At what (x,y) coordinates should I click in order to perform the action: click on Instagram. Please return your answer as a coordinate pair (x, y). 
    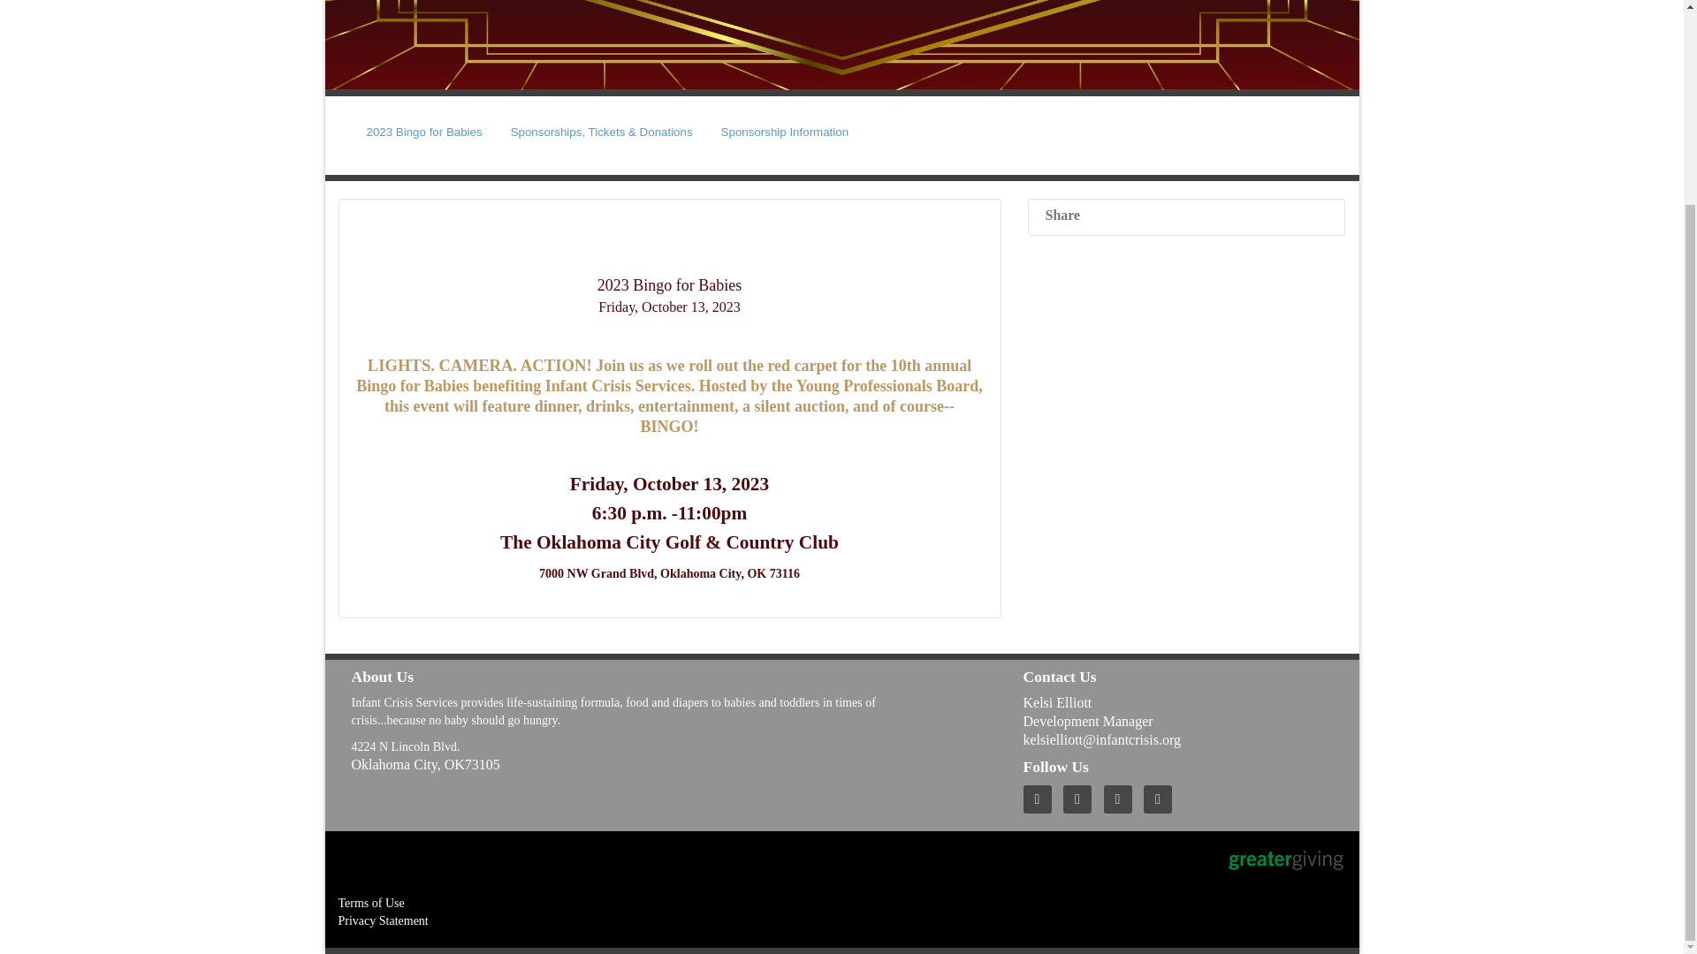
    Looking at the image, I should click on (1162, 799).